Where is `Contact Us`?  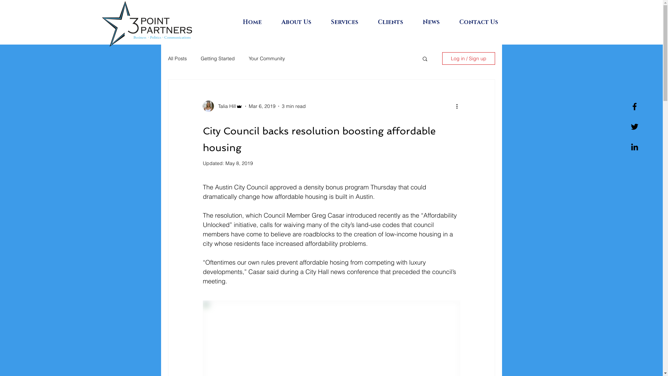 Contact Us is located at coordinates (483, 22).